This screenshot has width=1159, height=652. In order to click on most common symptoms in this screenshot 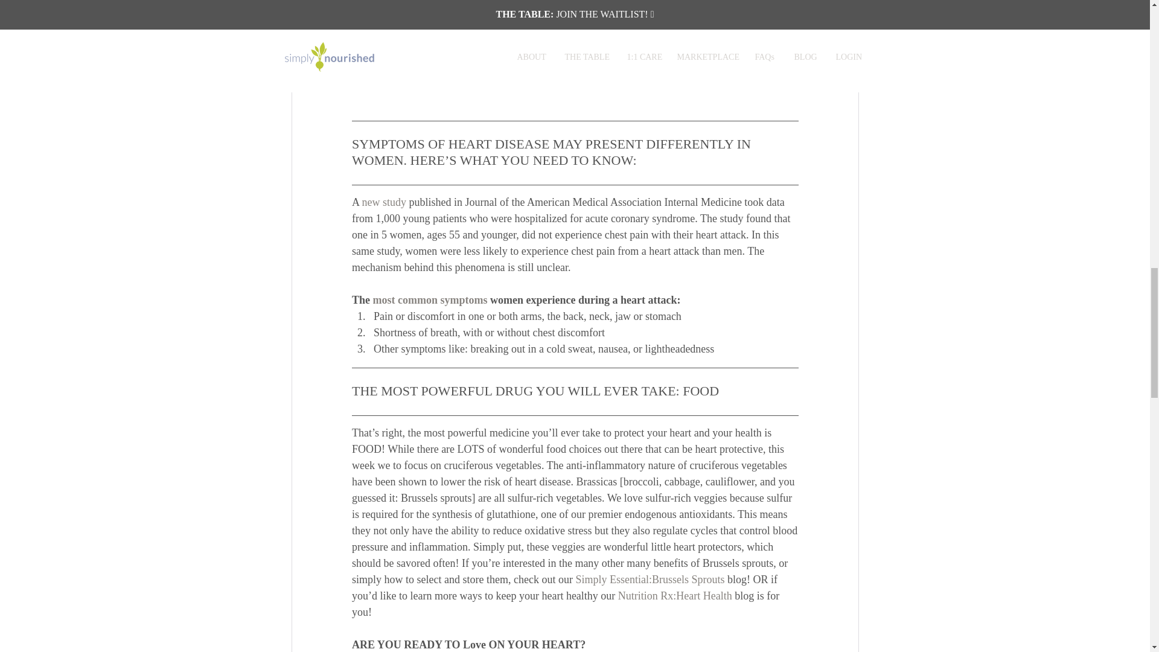, I will do `click(429, 299)`.